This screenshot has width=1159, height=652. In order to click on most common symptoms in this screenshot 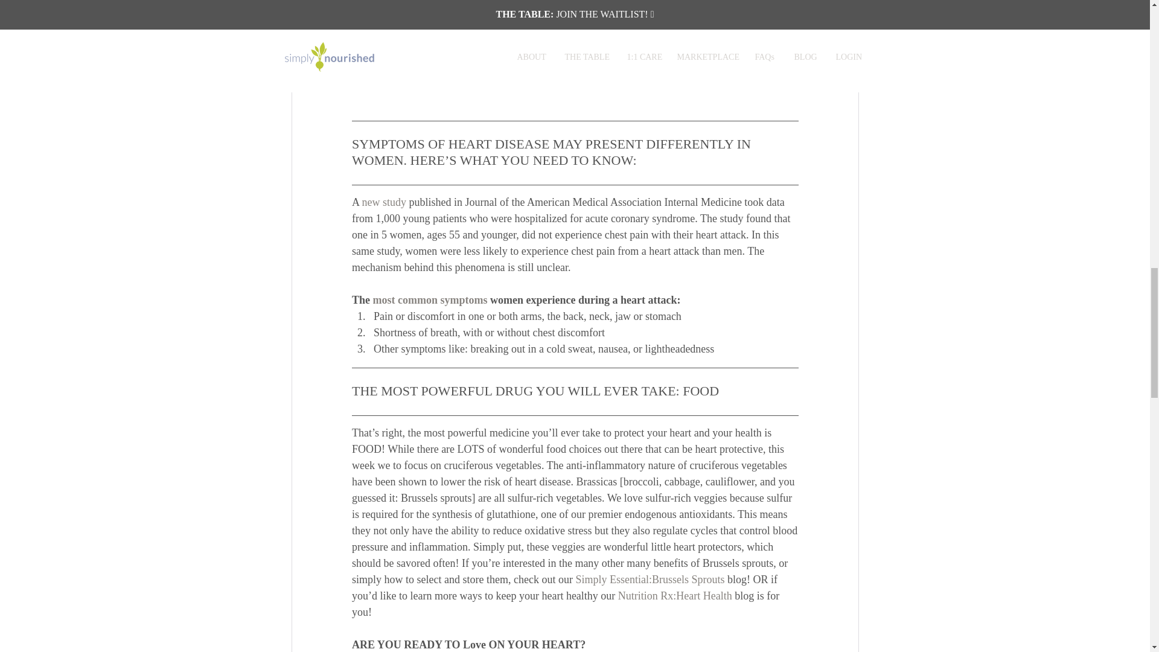, I will do `click(429, 299)`.